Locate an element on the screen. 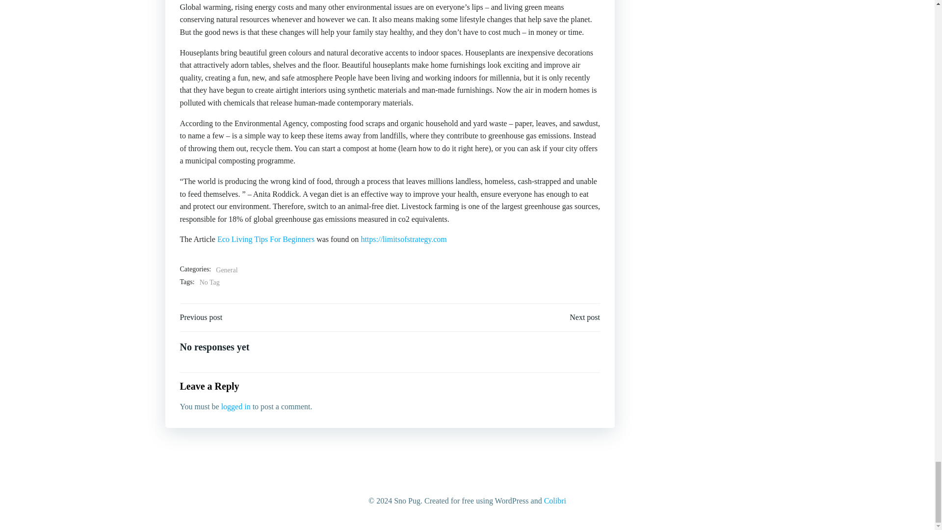  logged in is located at coordinates (235, 406).